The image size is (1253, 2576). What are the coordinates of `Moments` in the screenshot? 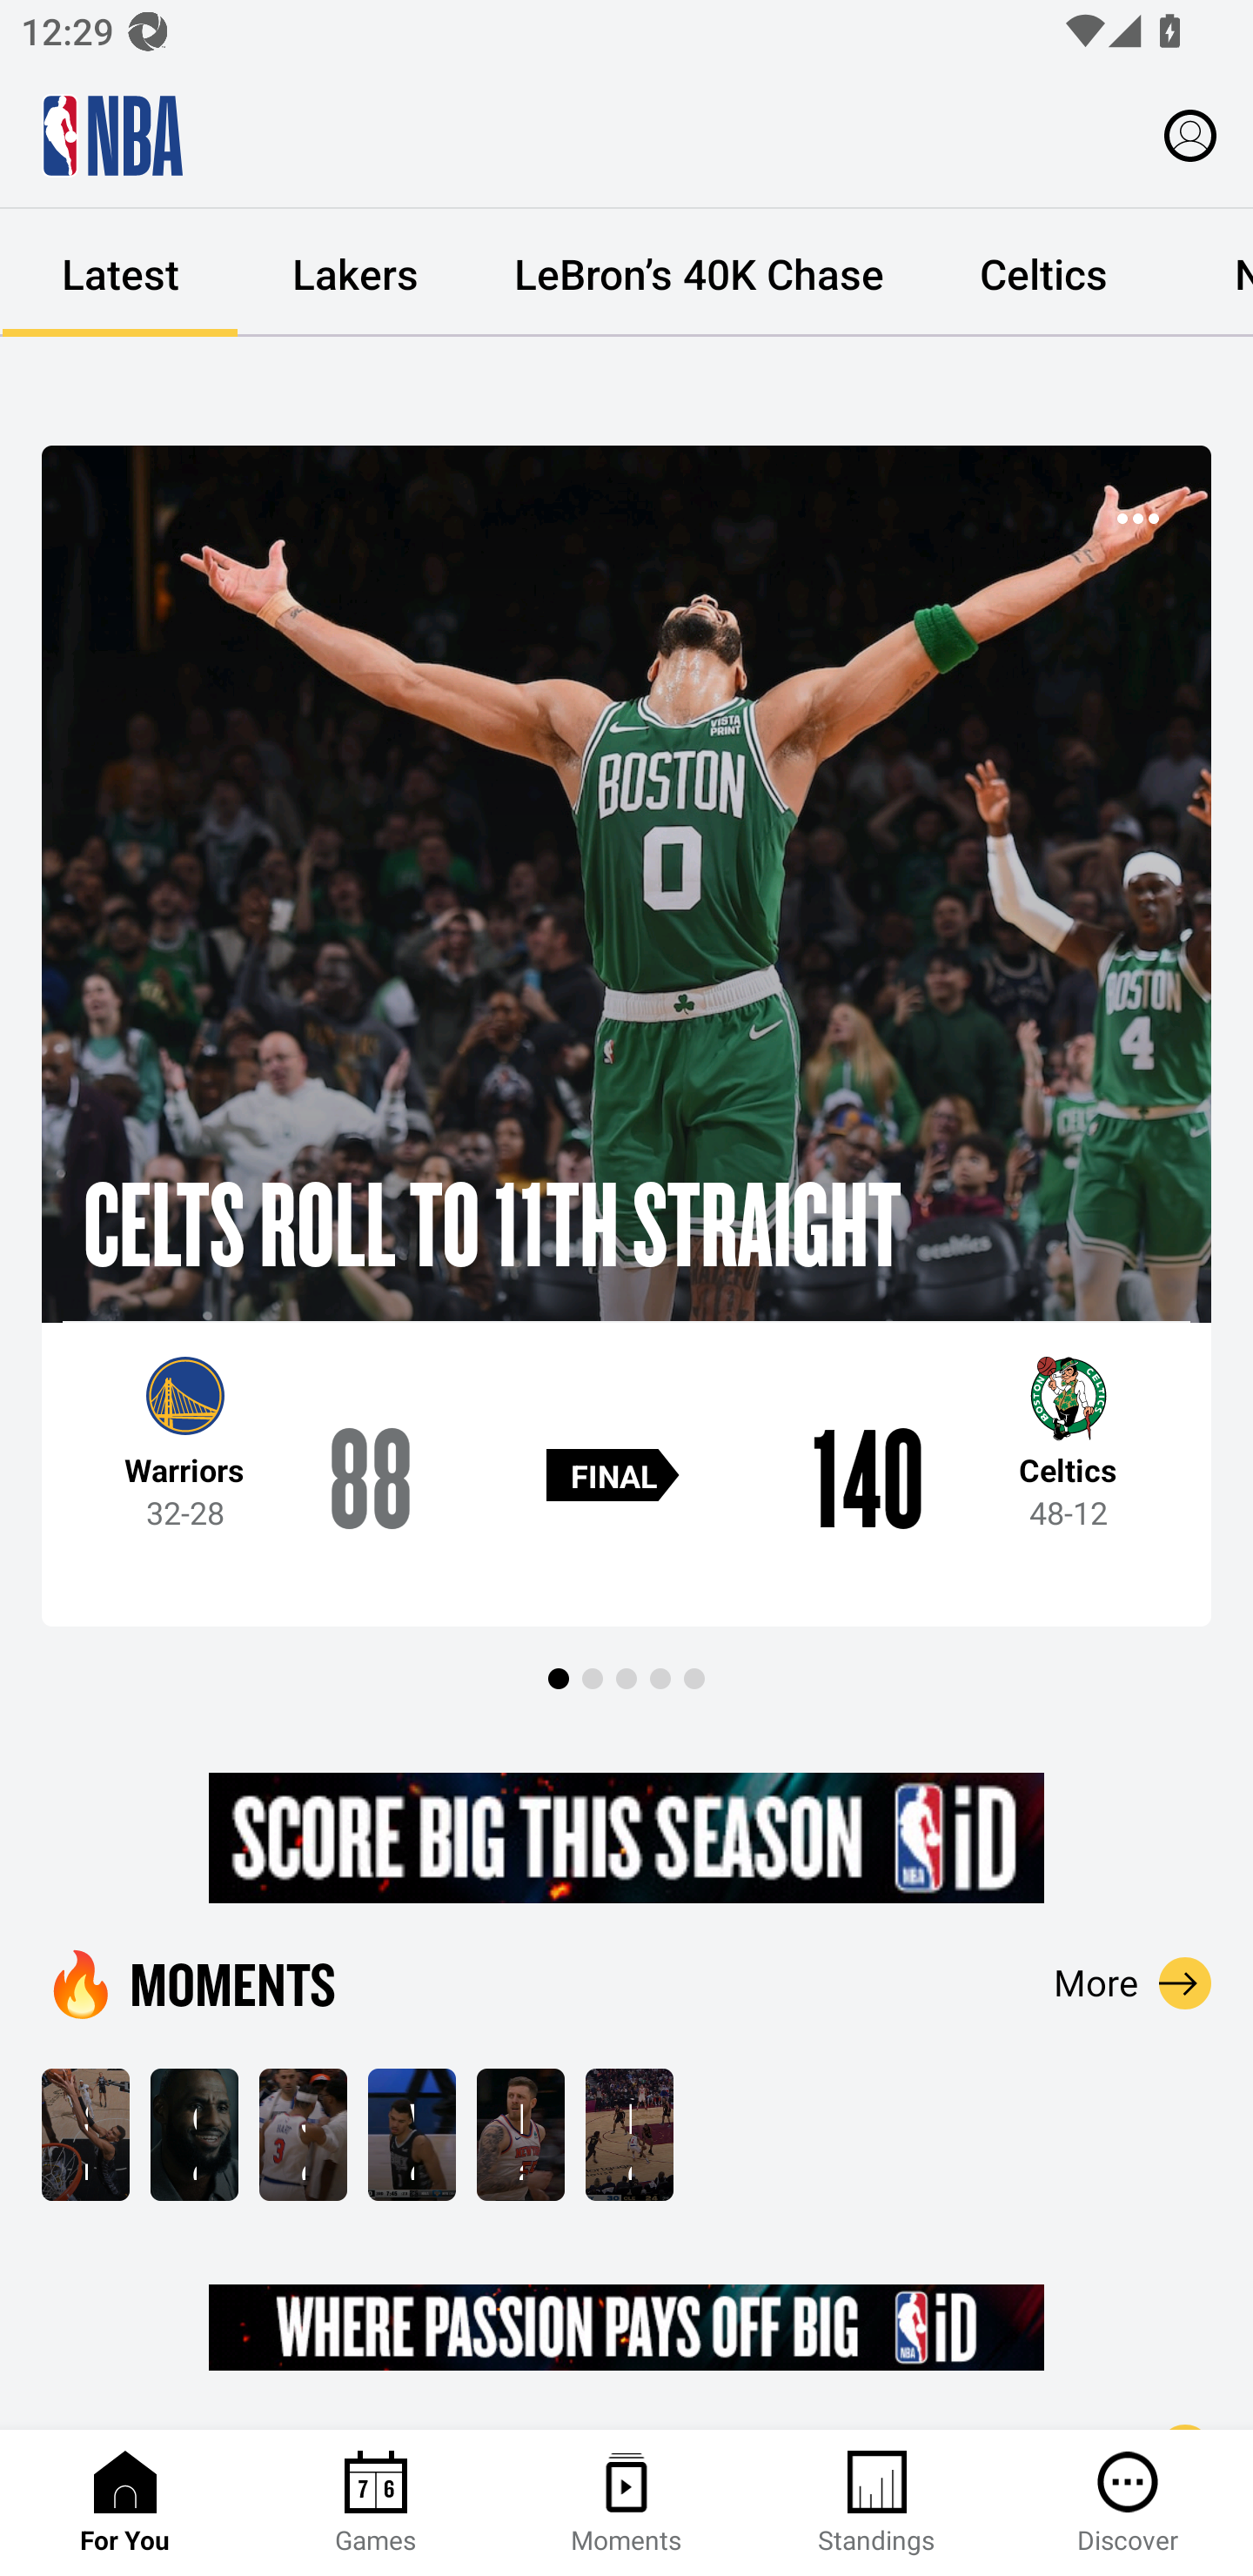 It's located at (626, 2503).